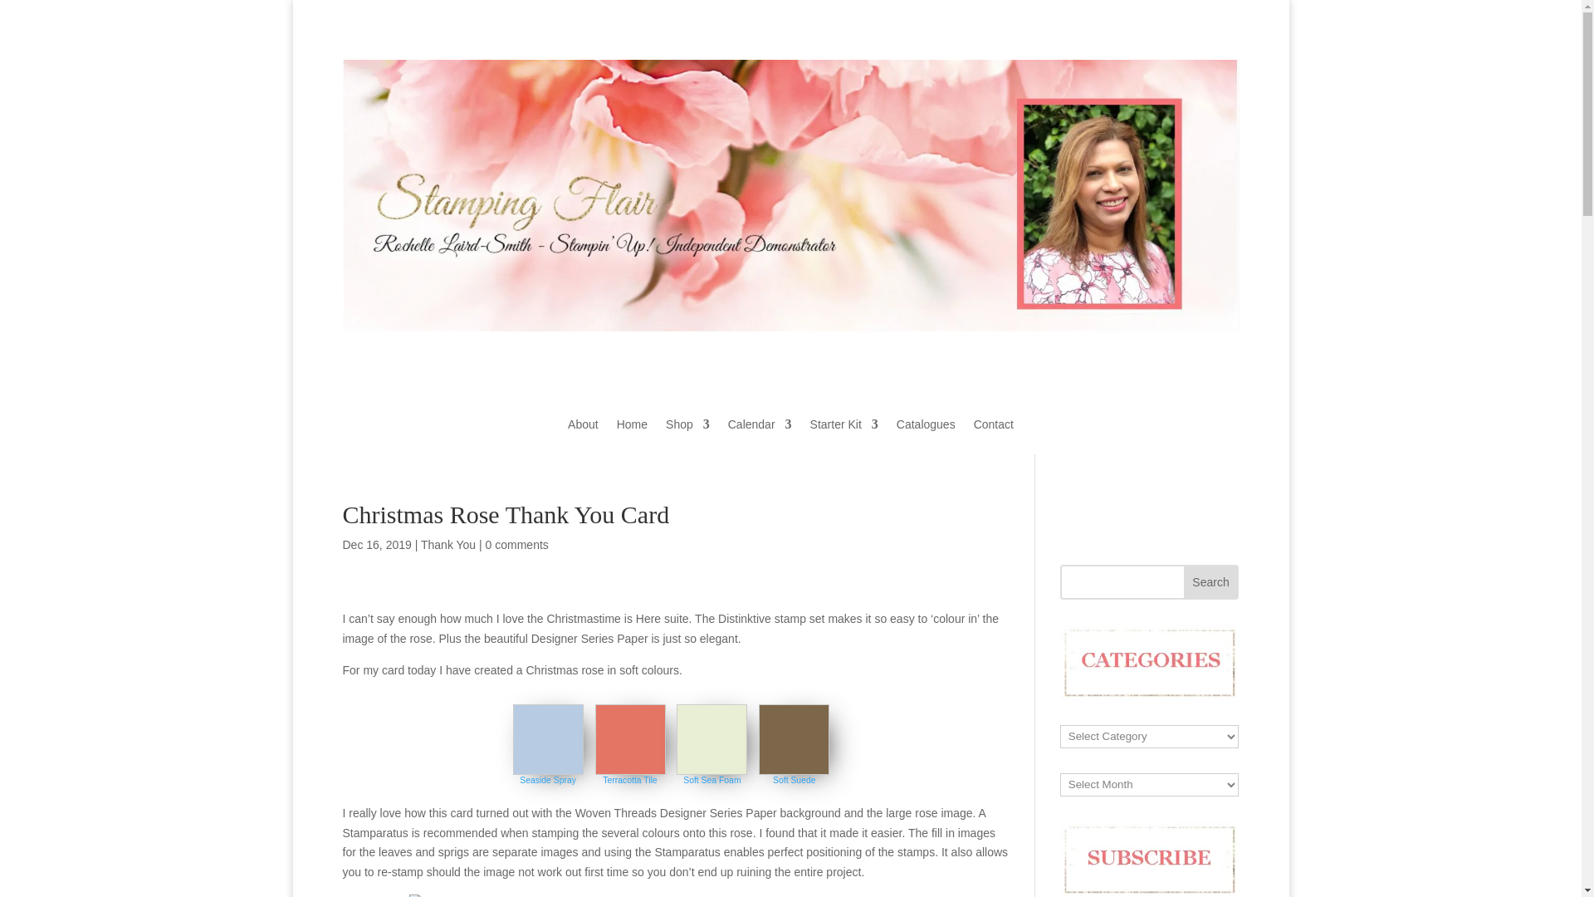  I want to click on Calendar, so click(760, 436).